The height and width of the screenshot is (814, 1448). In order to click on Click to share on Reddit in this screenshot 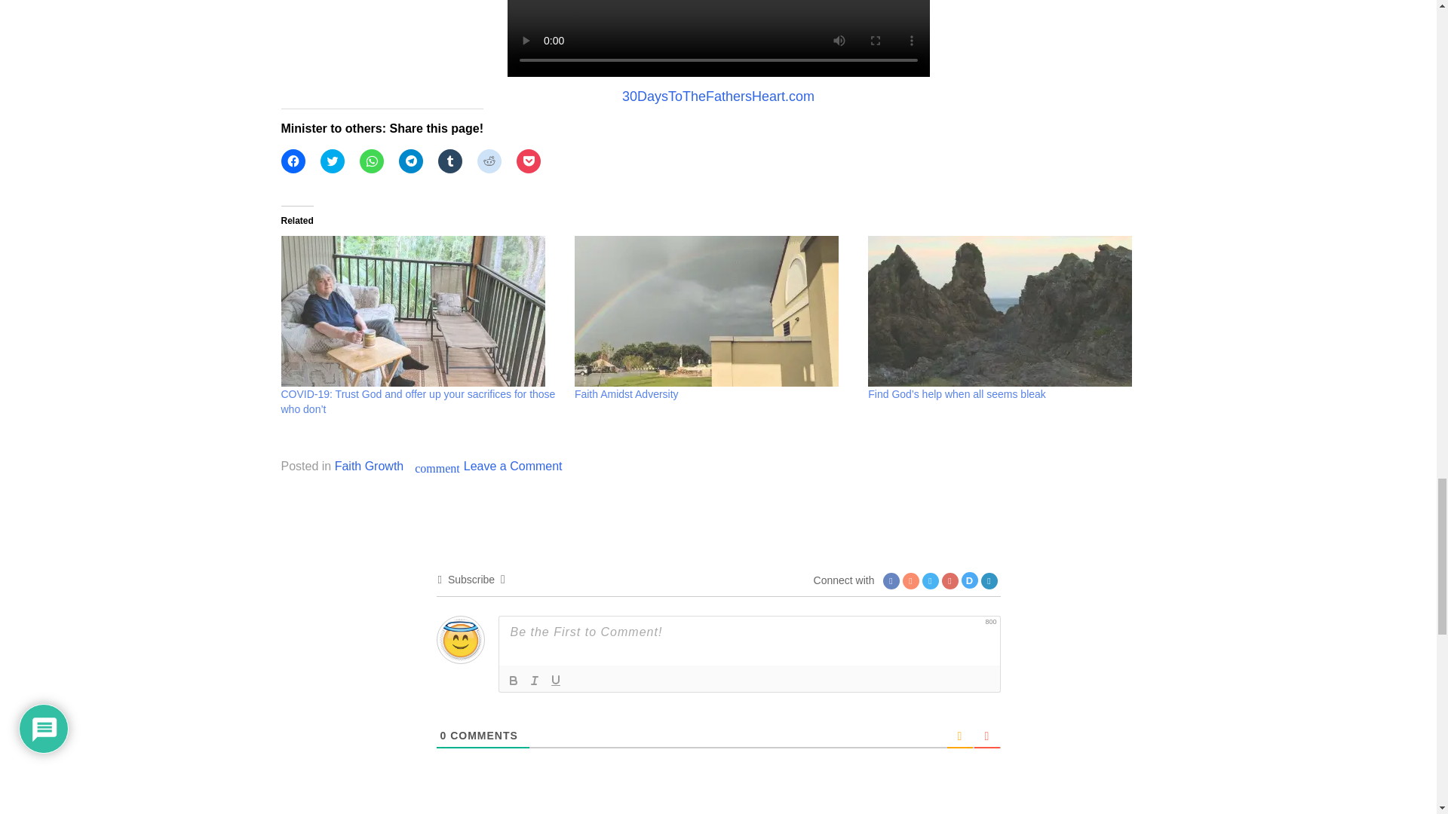, I will do `click(489, 161)`.